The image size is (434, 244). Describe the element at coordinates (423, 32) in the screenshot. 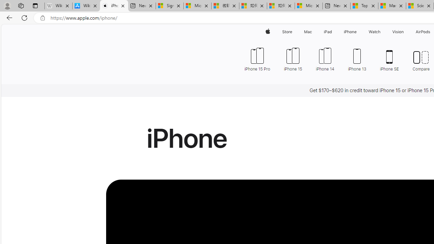

I see `AirPods` at that location.